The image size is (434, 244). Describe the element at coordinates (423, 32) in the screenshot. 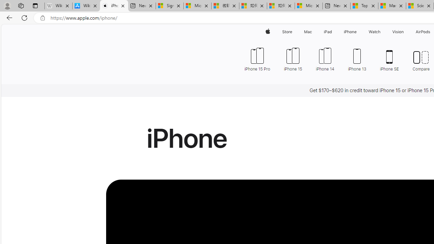

I see `AirPods` at that location.